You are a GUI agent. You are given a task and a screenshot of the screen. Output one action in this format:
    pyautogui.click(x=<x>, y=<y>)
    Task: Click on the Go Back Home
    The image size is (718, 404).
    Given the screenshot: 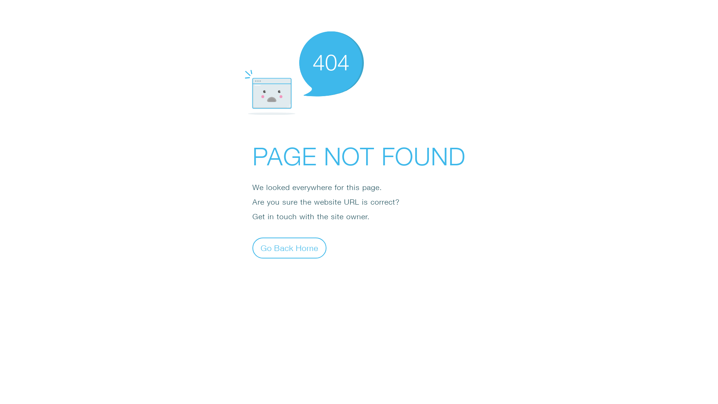 What is the action you would take?
    pyautogui.click(x=289, y=248)
    